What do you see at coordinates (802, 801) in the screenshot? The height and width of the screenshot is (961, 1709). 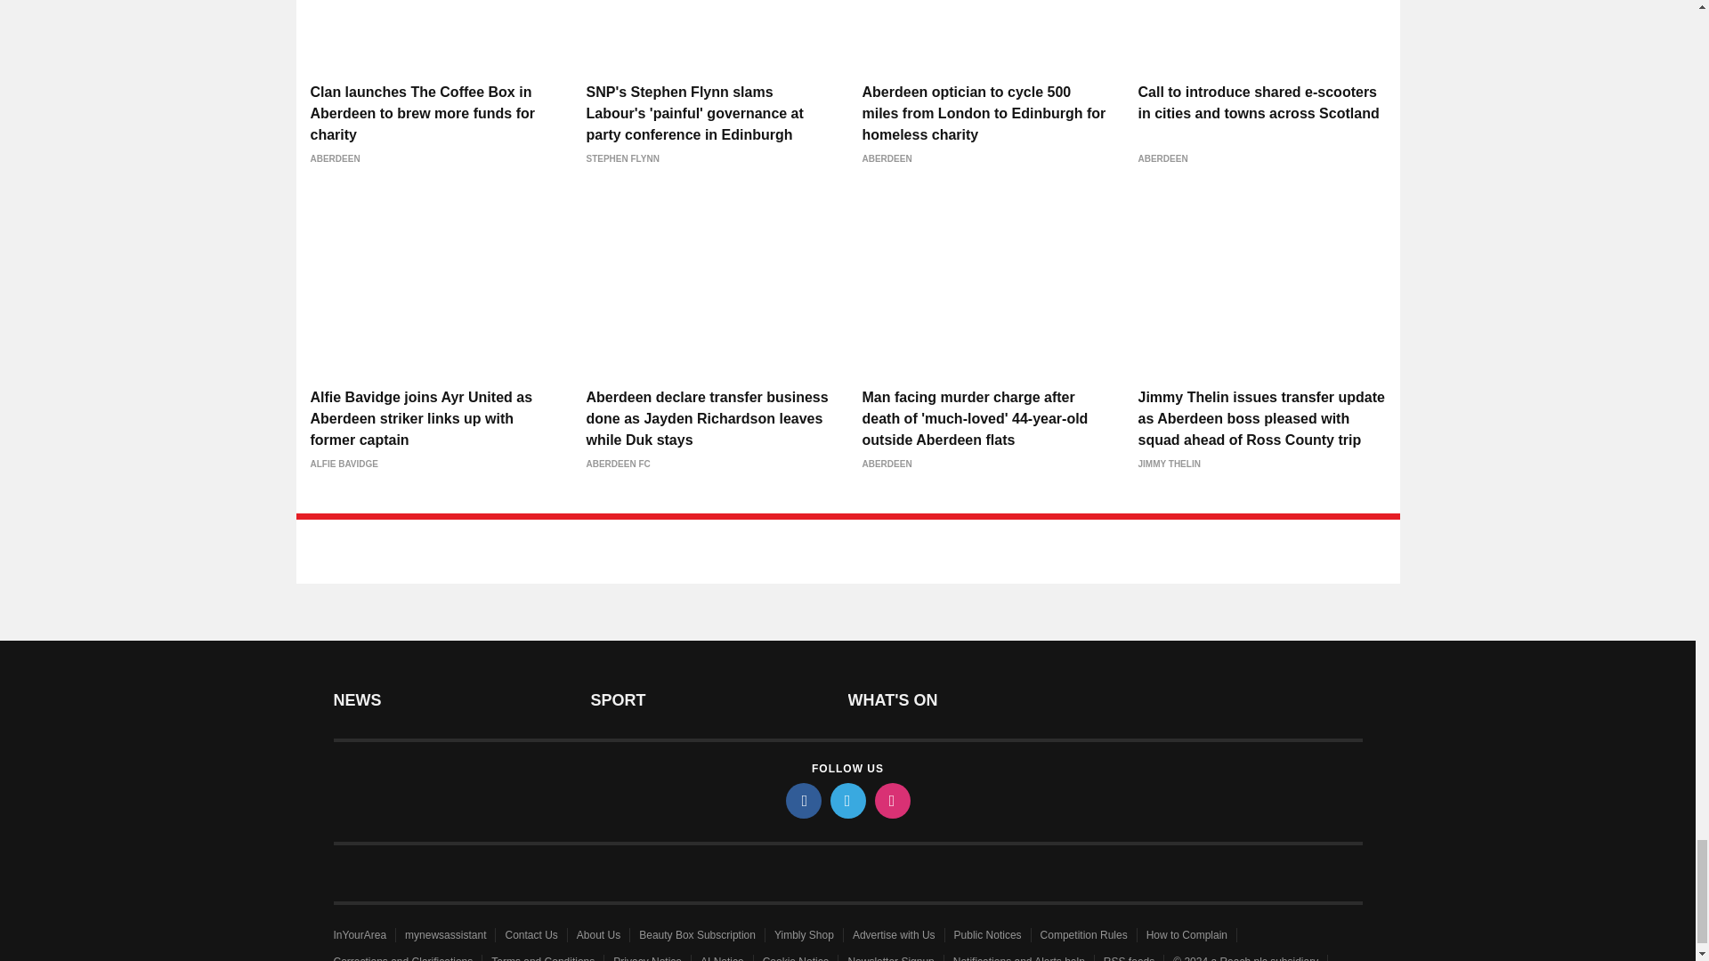 I see `facebook` at bounding box center [802, 801].